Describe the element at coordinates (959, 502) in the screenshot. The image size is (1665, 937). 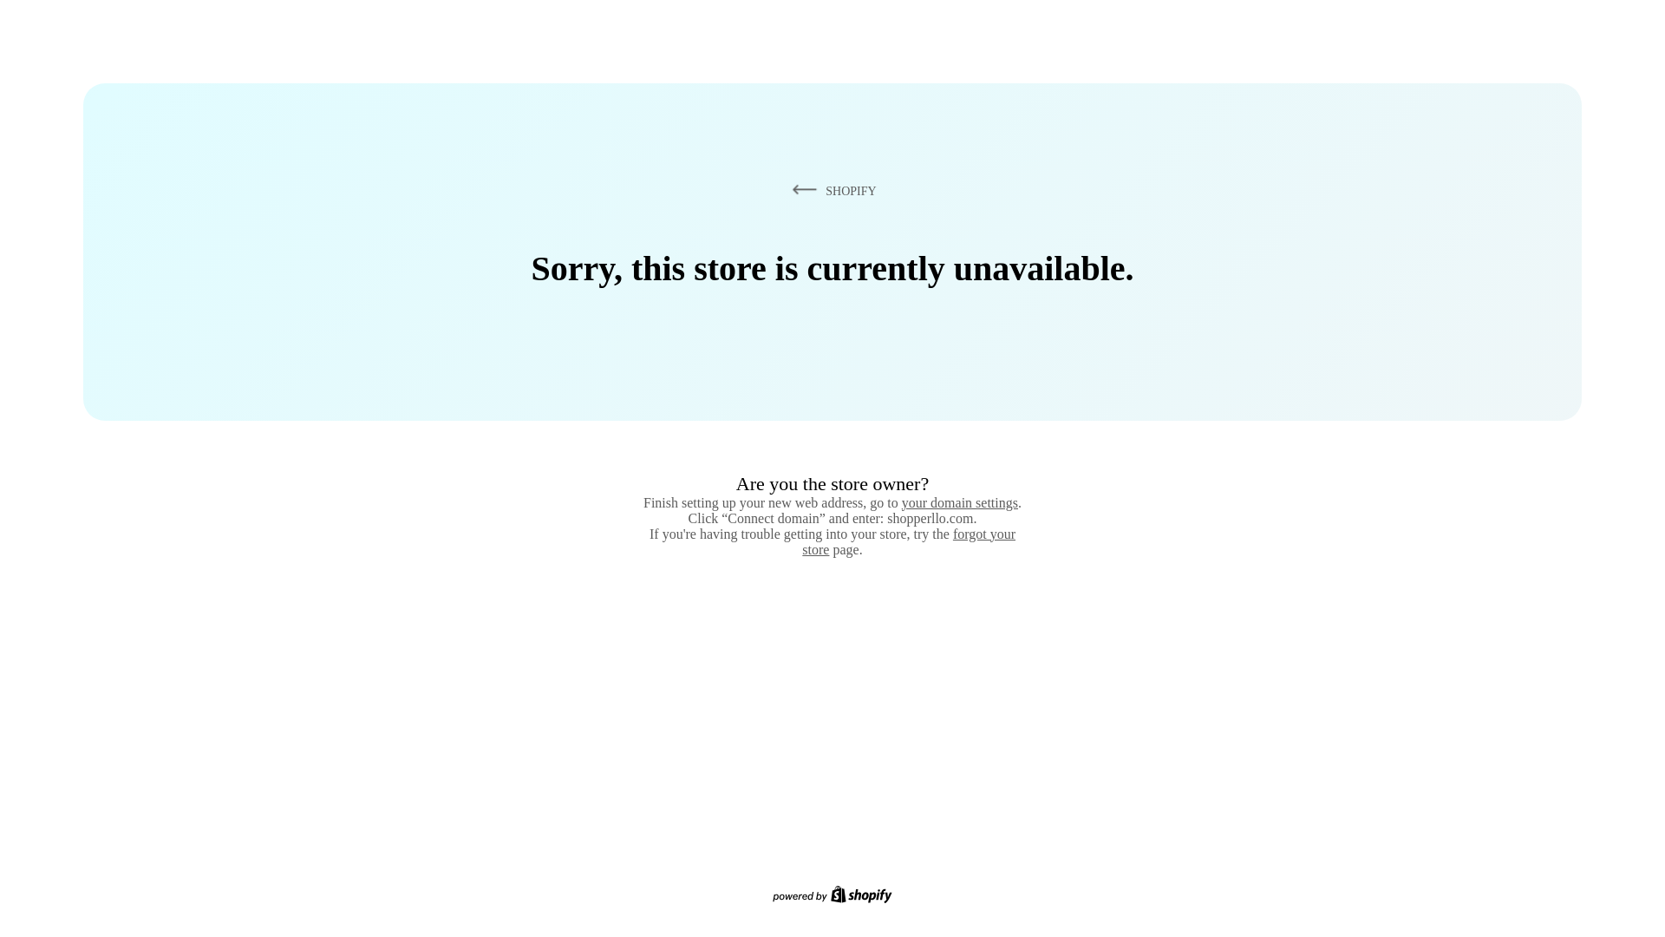
I see `your domain settings` at that location.